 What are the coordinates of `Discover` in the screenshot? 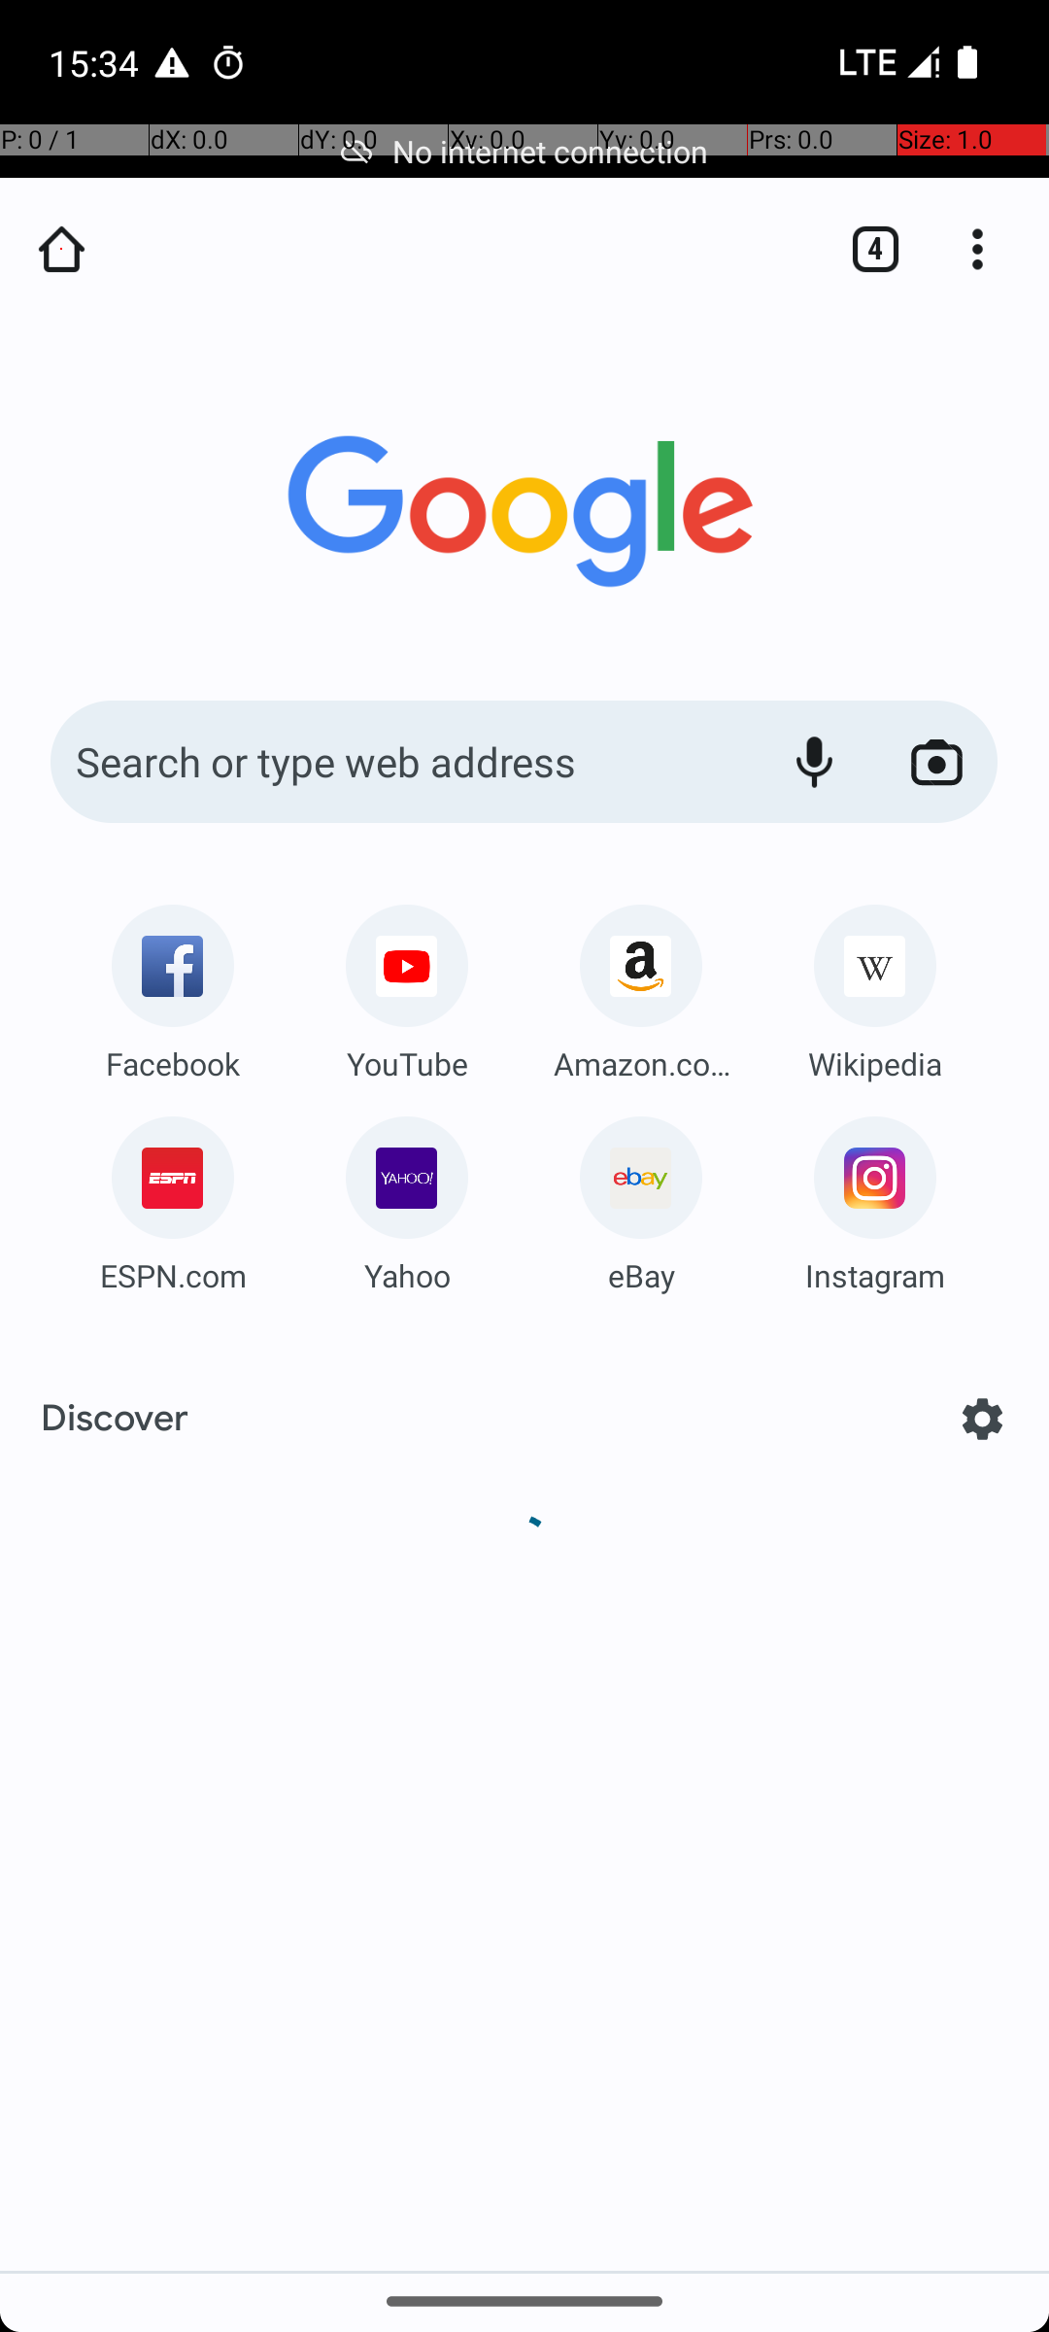 It's located at (115, 1419).